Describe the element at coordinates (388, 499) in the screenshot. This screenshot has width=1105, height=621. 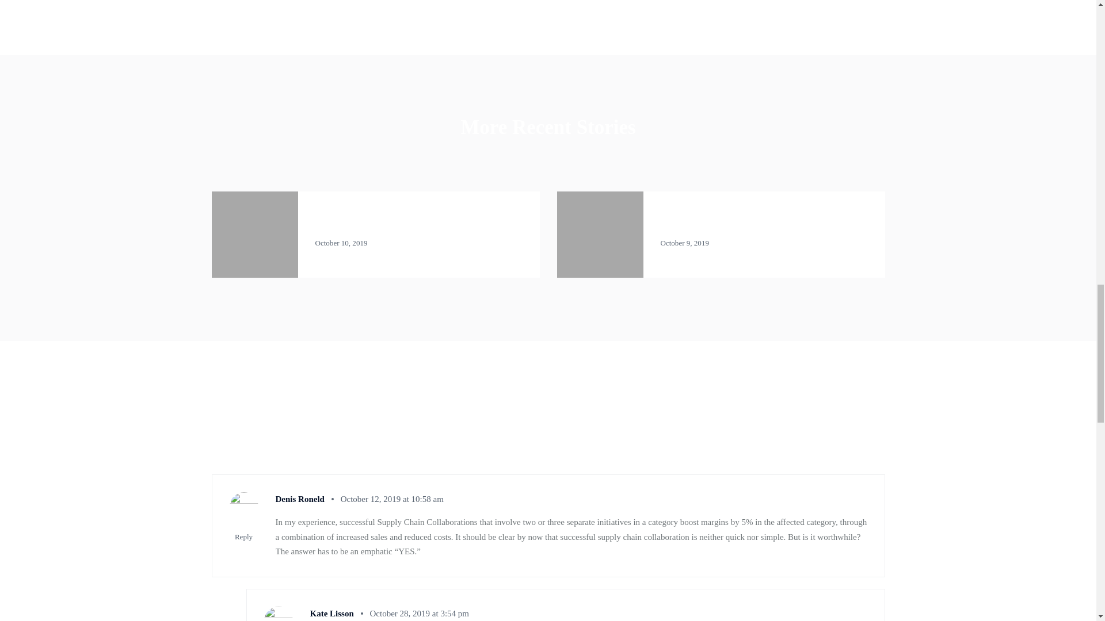
I see `October 12, 2019 at 10:58 am` at that location.